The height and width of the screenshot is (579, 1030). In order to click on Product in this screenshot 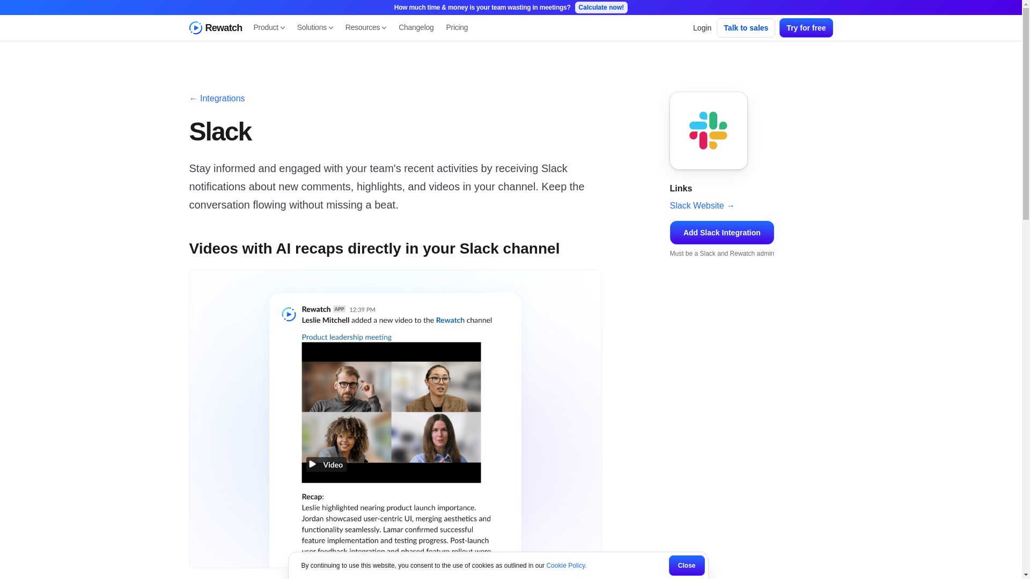, I will do `click(268, 27)`.